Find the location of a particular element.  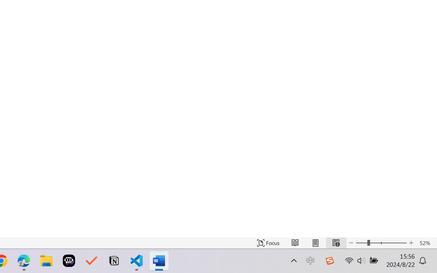

Zoom 52% is located at coordinates (426, 243).